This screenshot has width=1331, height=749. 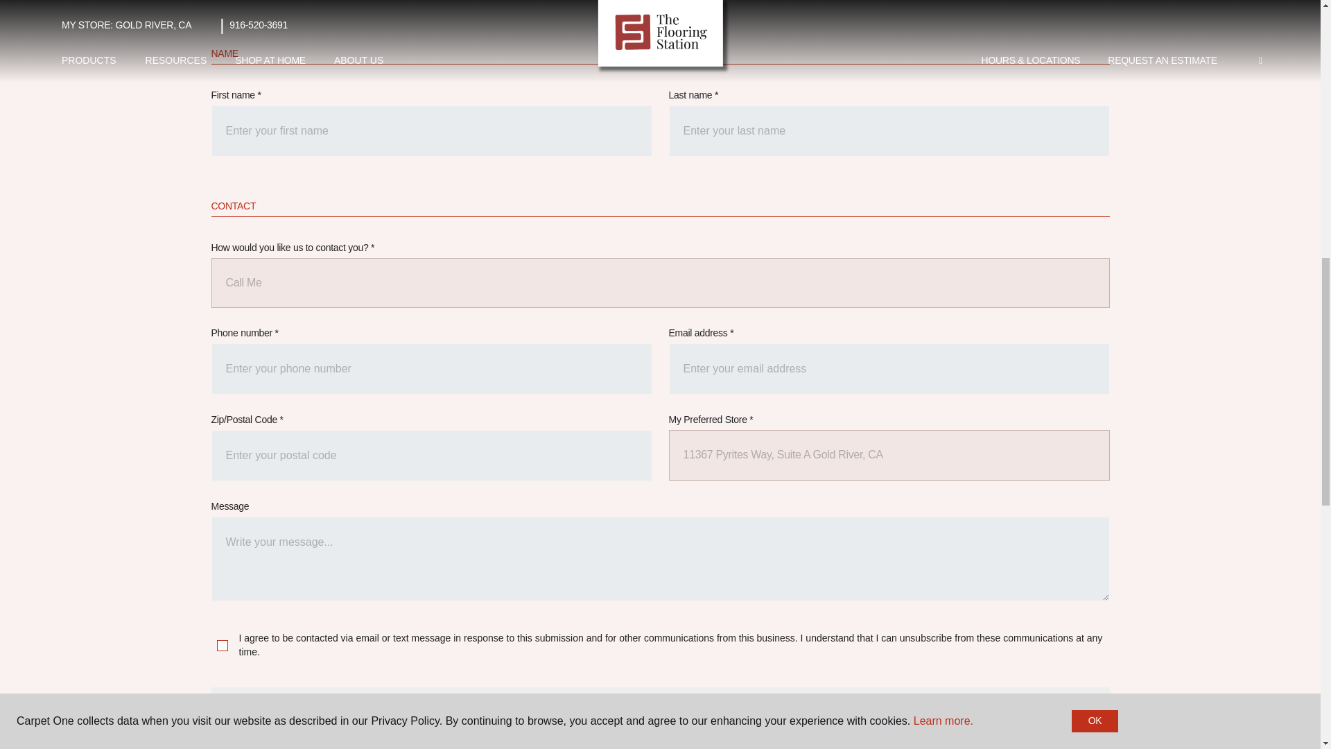 What do you see at coordinates (431, 369) in the screenshot?
I see `CleanHomePhone` at bounding box center [431, 369].